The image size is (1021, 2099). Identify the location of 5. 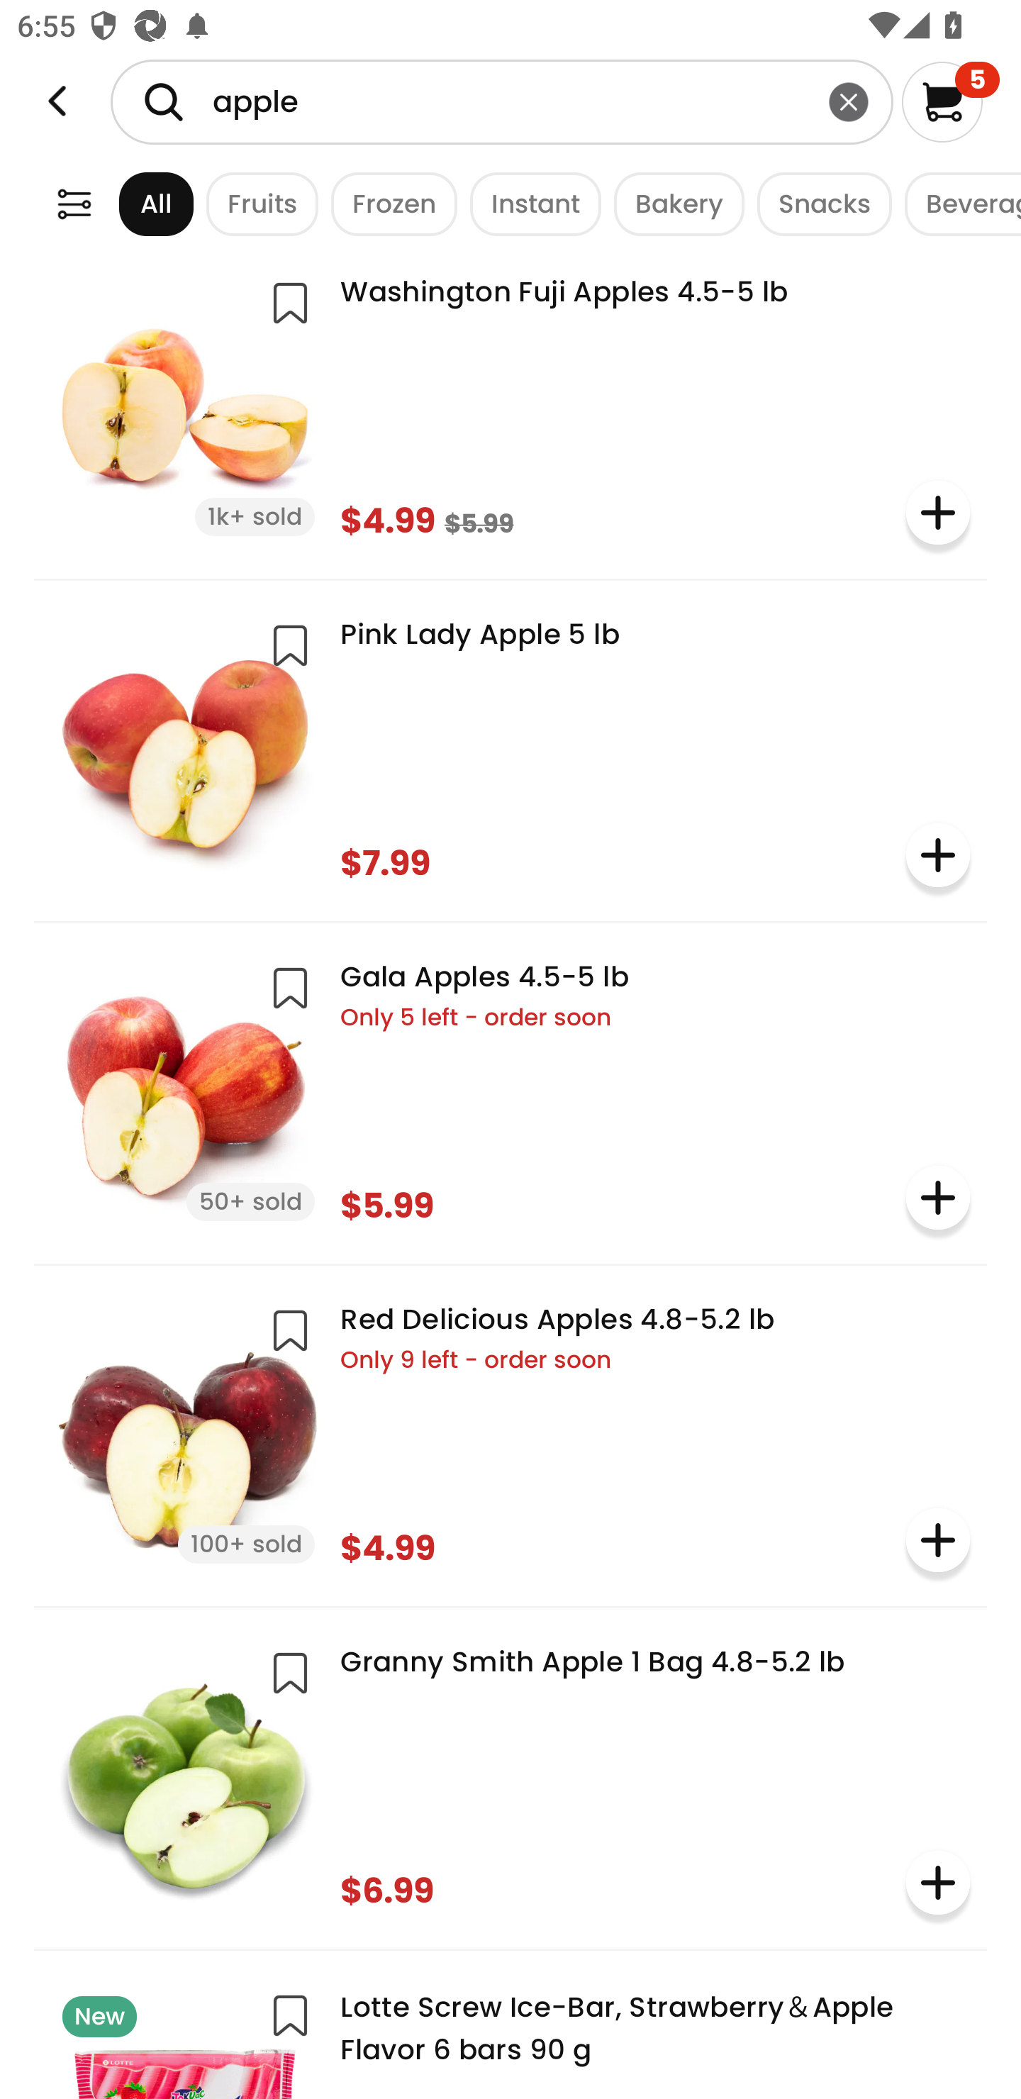
(950, 101).